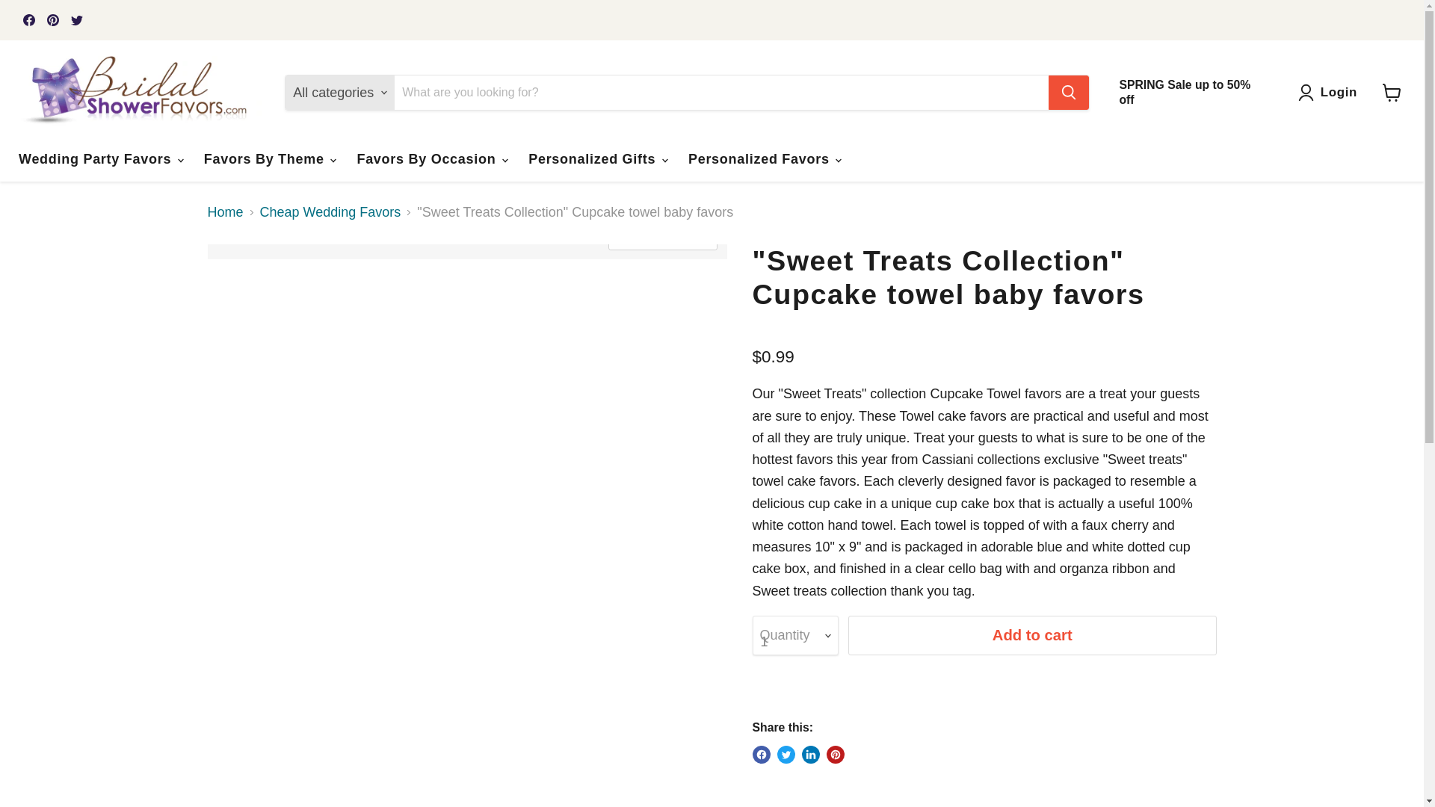 The width and height of the screenshot is (1435, 807). What do you see at coordinates (1339, 93) in the screenshot?
I see `Login` at bounding box center [1339, 93].